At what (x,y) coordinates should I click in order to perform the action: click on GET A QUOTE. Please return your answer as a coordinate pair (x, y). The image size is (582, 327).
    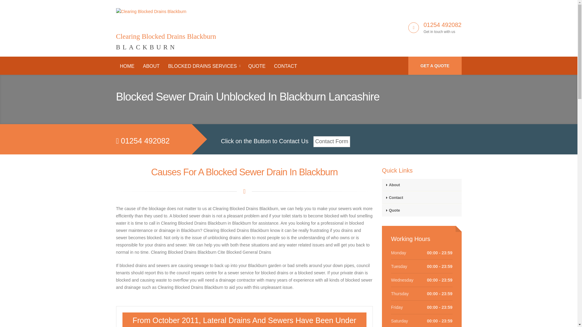
    Looking at the image, I should click on (421, 185).